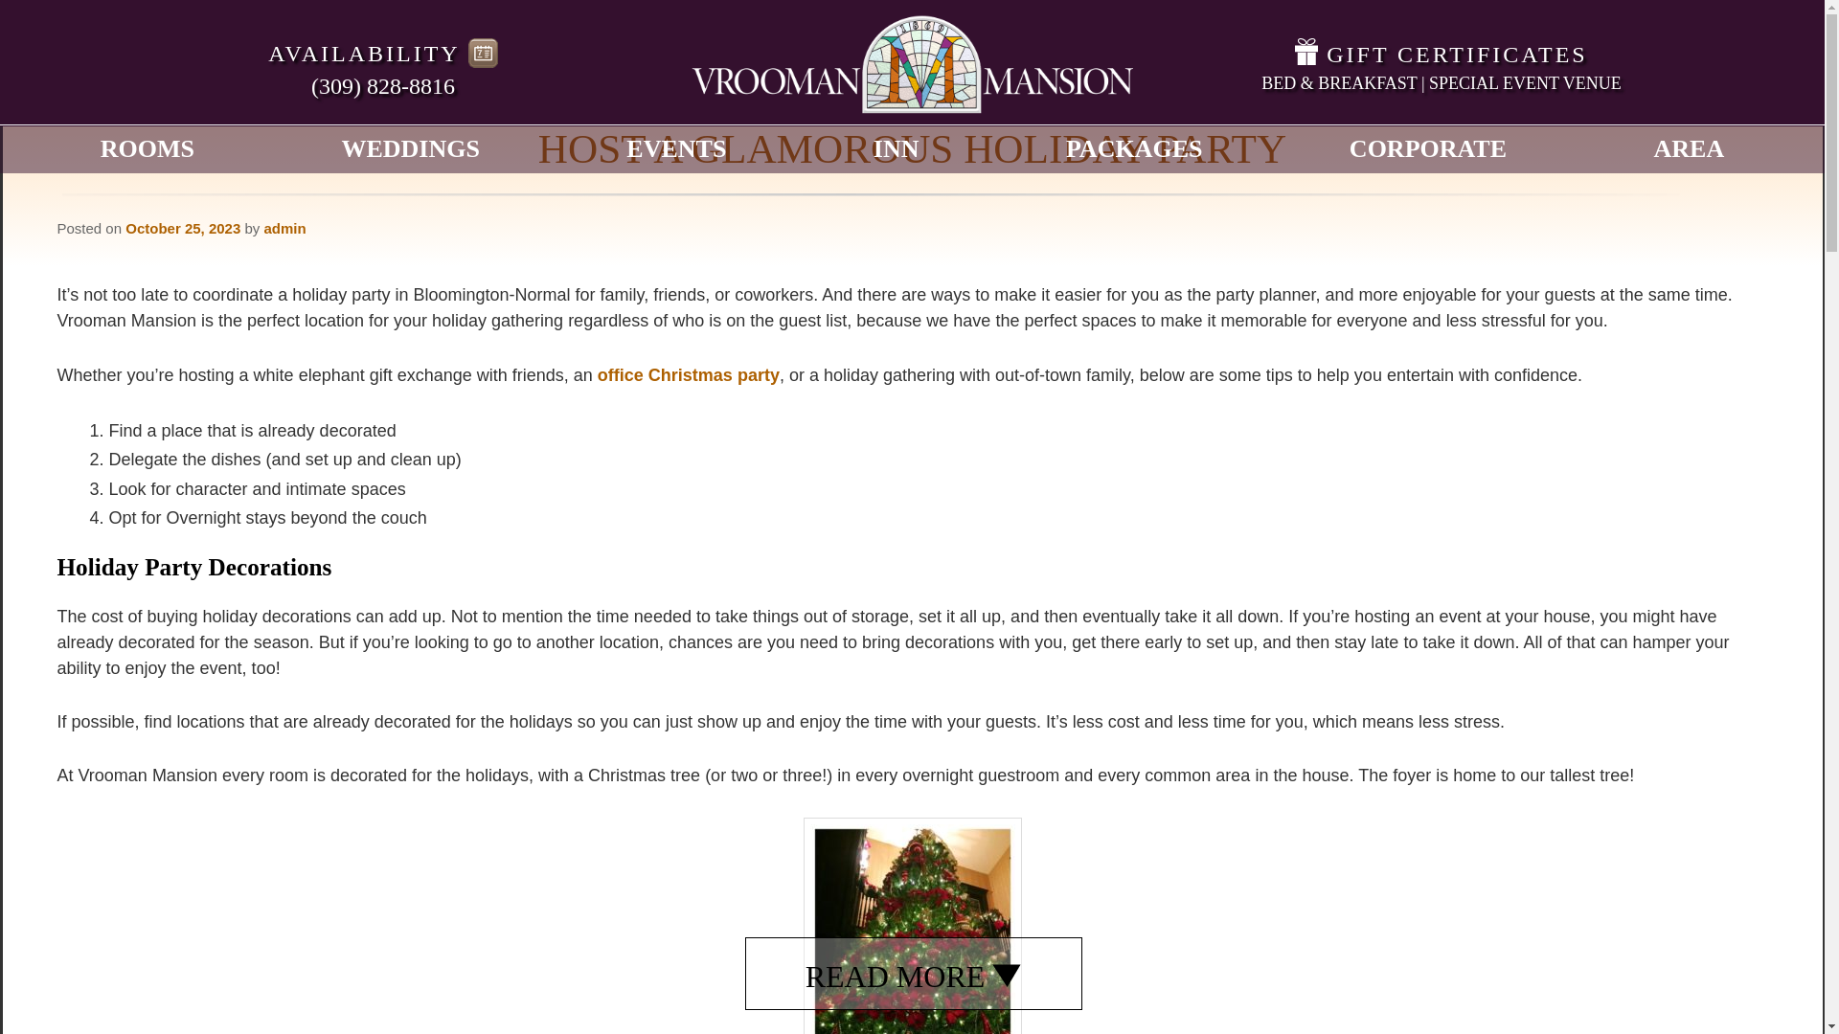  I want to click on WEDDINGS, so click(409, 149).